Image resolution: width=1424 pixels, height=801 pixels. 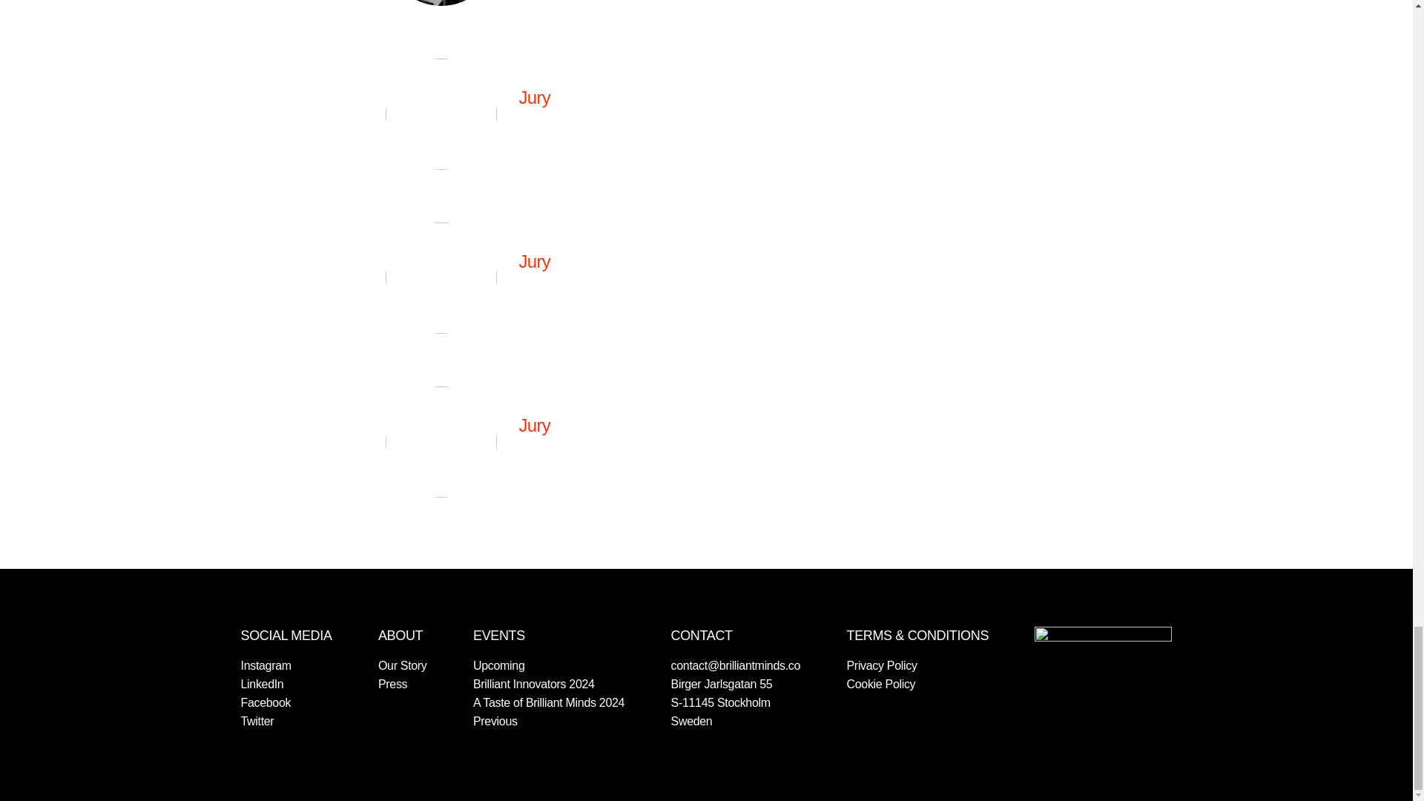 What do you see at coordinates (882, 665) in the screenshot?
I see `Privacy Policy` at bounding box center [882, 665].